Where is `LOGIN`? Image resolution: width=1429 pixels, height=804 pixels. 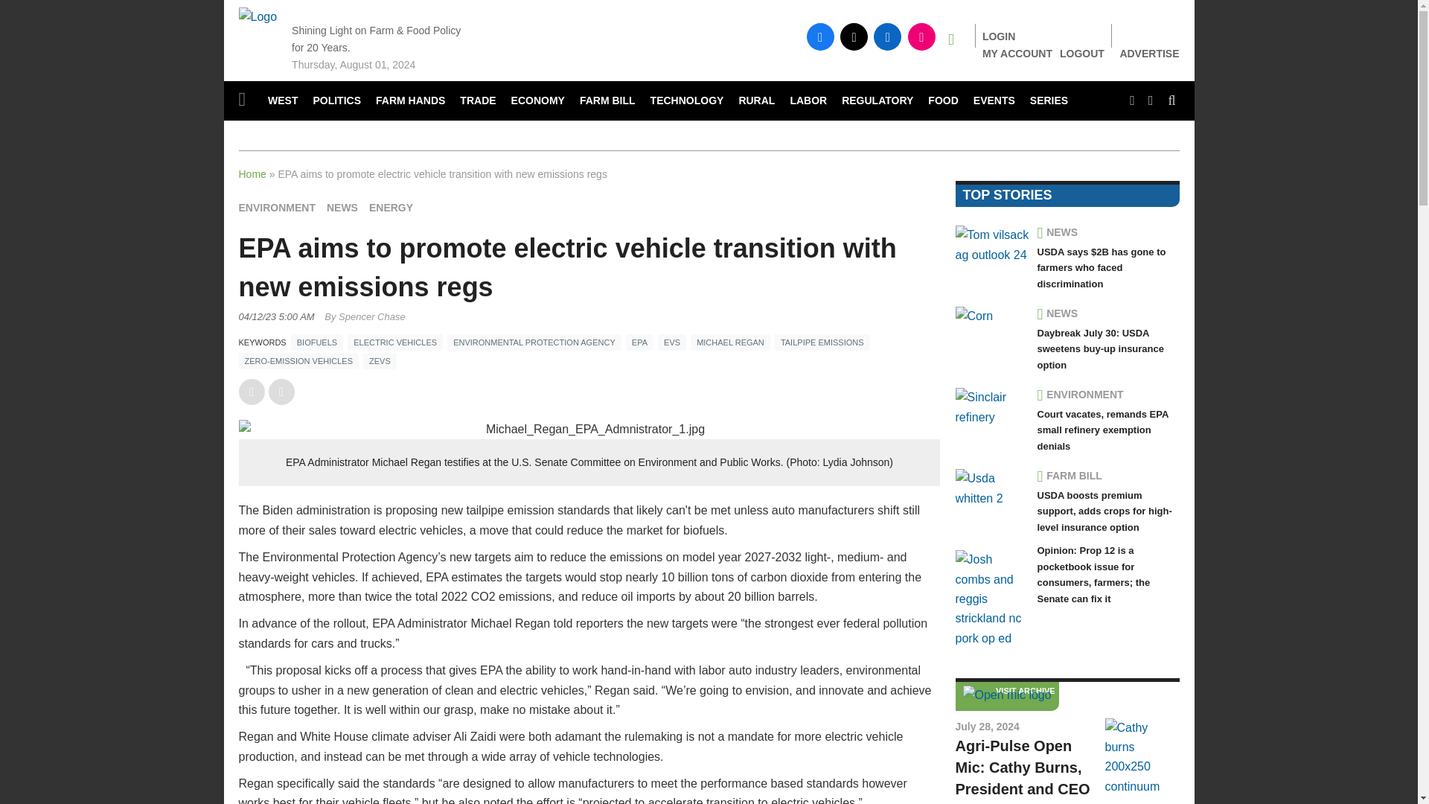
LOGIN is located at coordinates (999, 36).